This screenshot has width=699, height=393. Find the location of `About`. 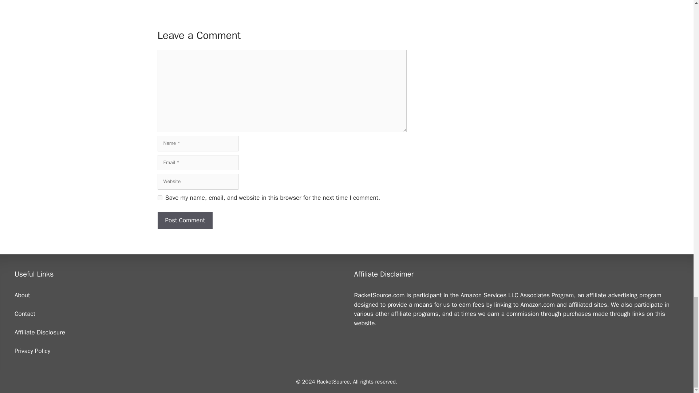

About is located at coordinates (22, 295).